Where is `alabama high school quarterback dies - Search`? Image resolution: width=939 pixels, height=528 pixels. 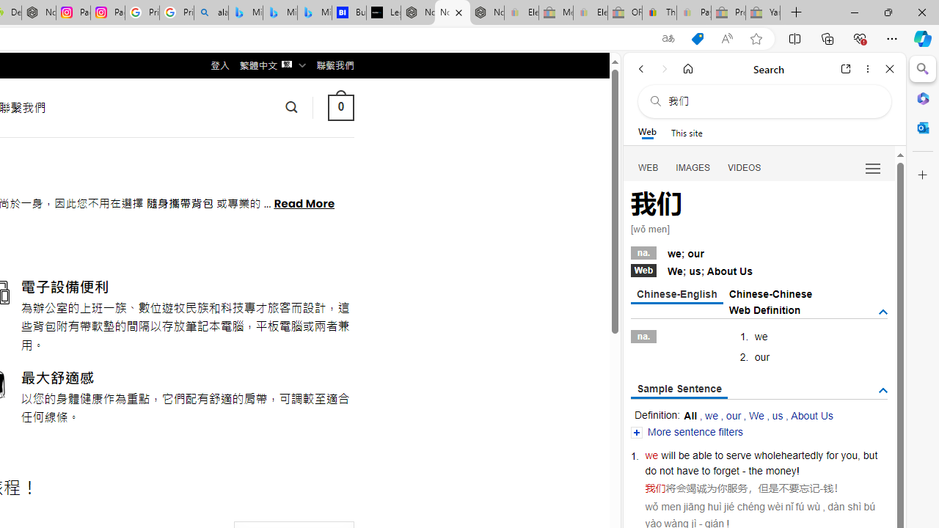 alabama high school quarterback dies - Search is located at coordinates (211, 13).